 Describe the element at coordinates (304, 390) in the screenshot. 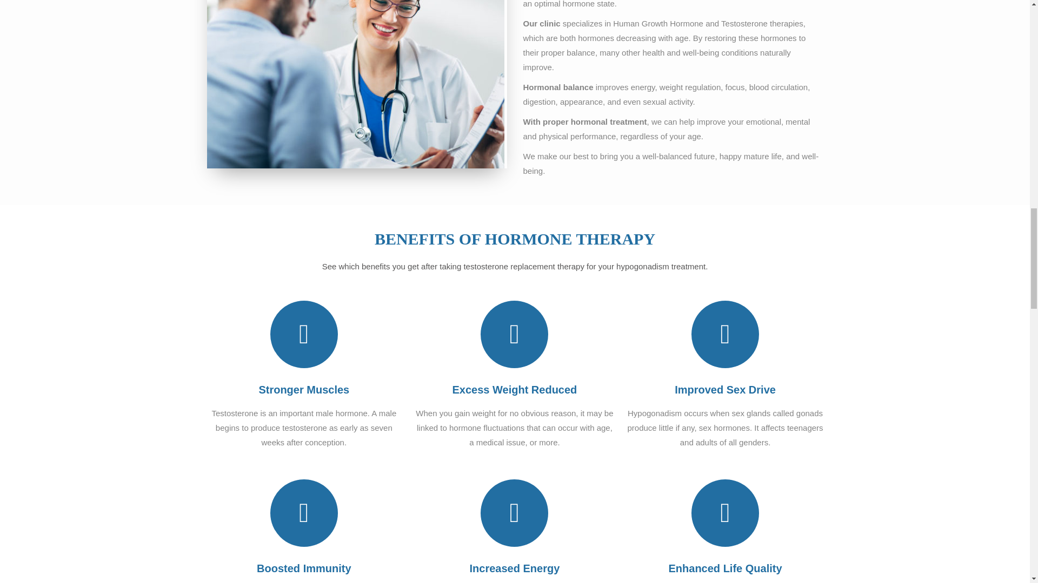

I see `Stronger Muscles` at that location.